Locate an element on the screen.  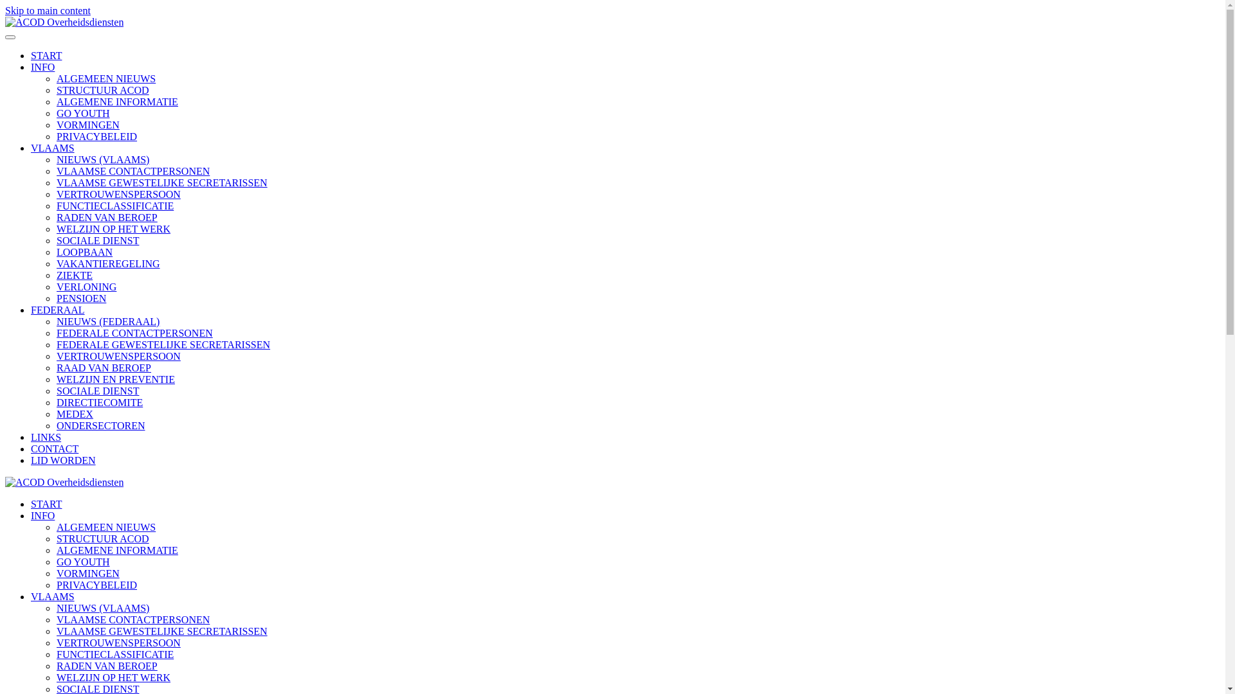
VORMINGEN is located at coordinates (88, 573).